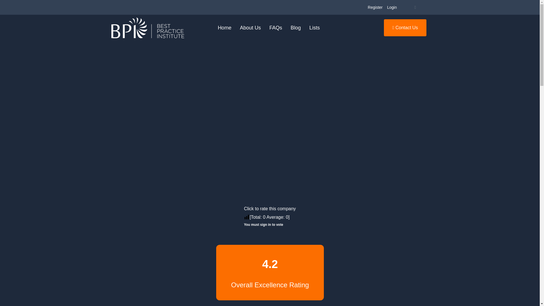  I want to click on FAQs, so click(276, 28).